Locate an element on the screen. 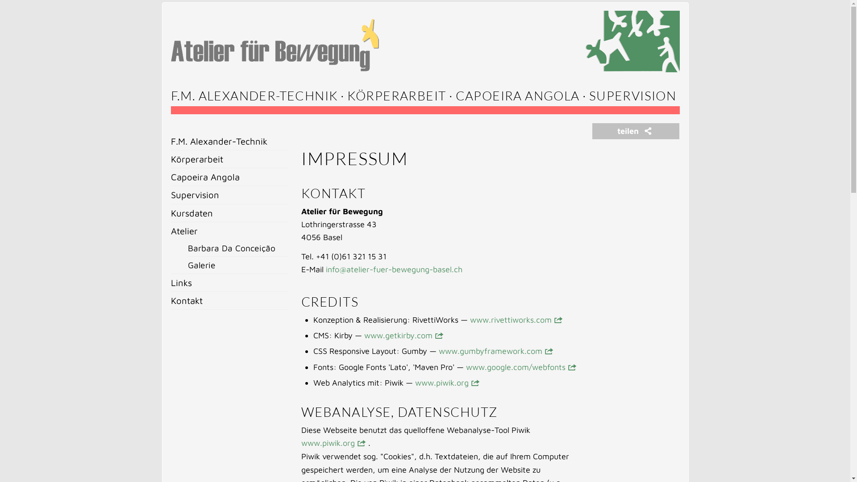 The image size is (857, 482). Atelier is located at coordinates (229, 231).